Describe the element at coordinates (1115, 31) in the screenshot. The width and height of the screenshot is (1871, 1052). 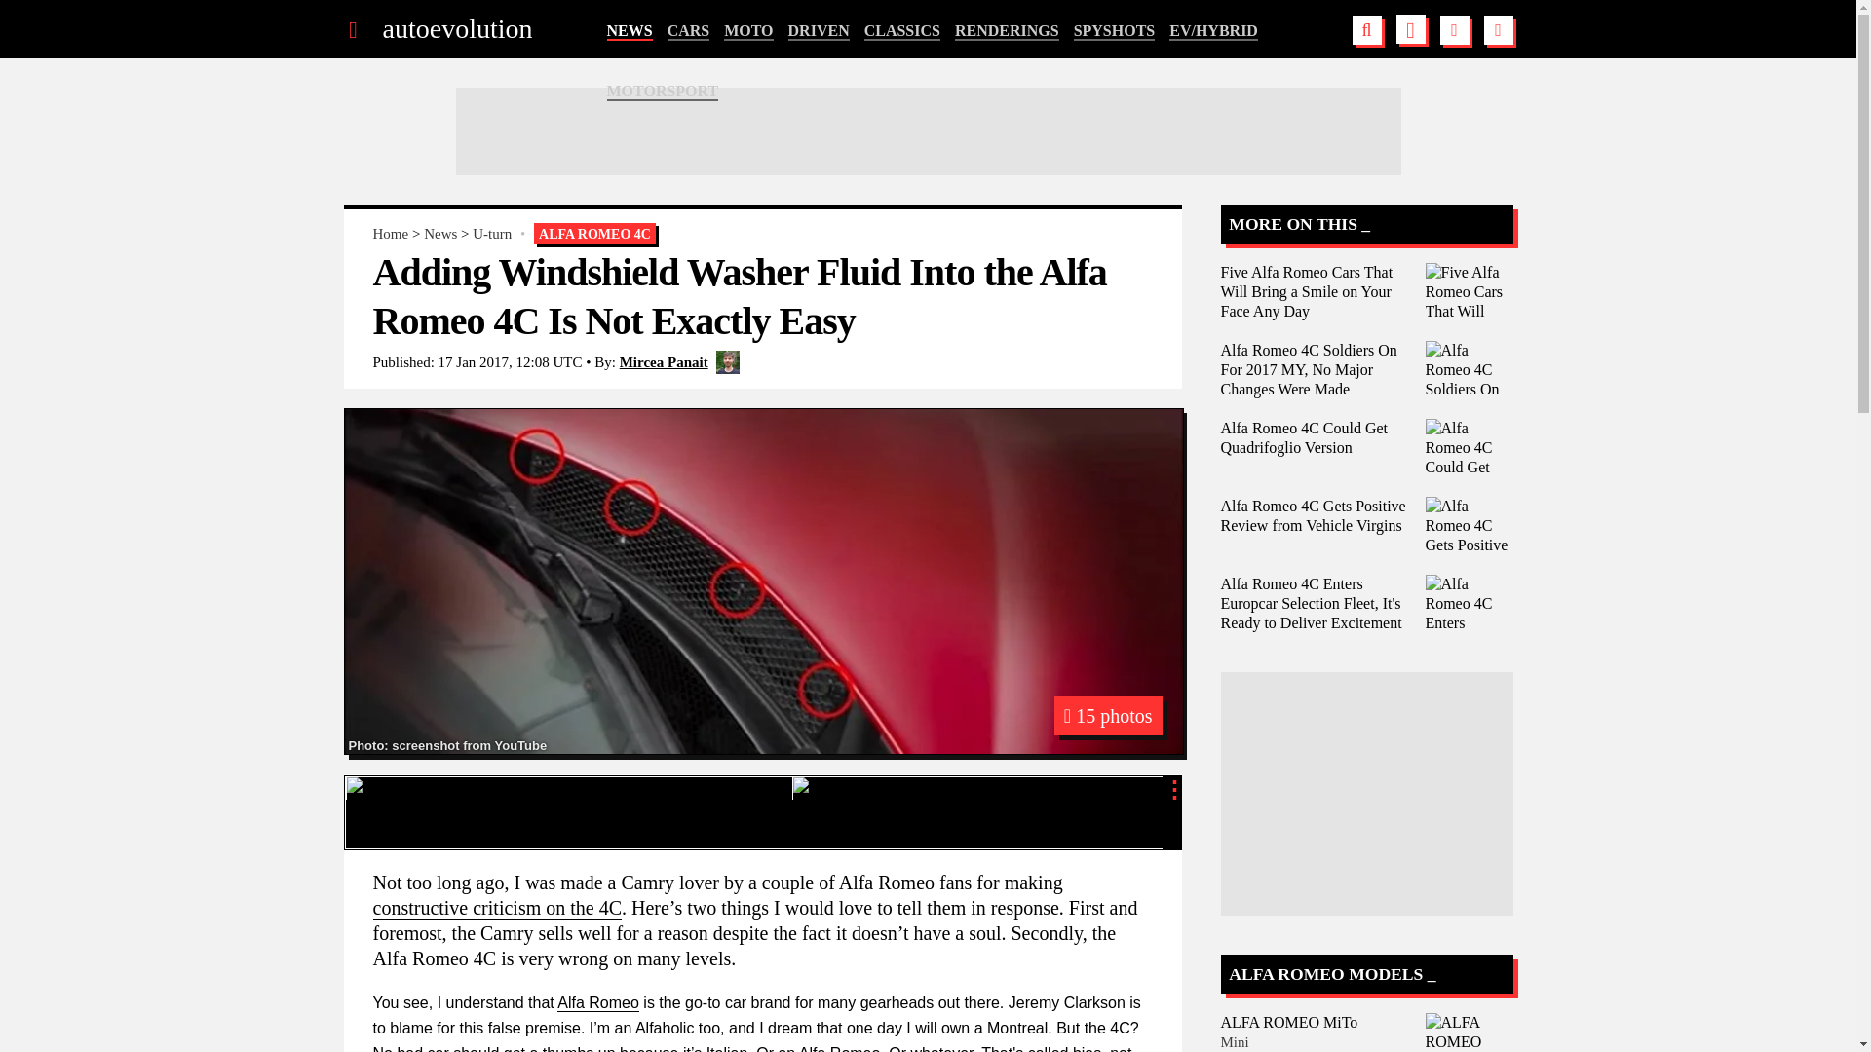
I see `SPYSHOTS` at that location.